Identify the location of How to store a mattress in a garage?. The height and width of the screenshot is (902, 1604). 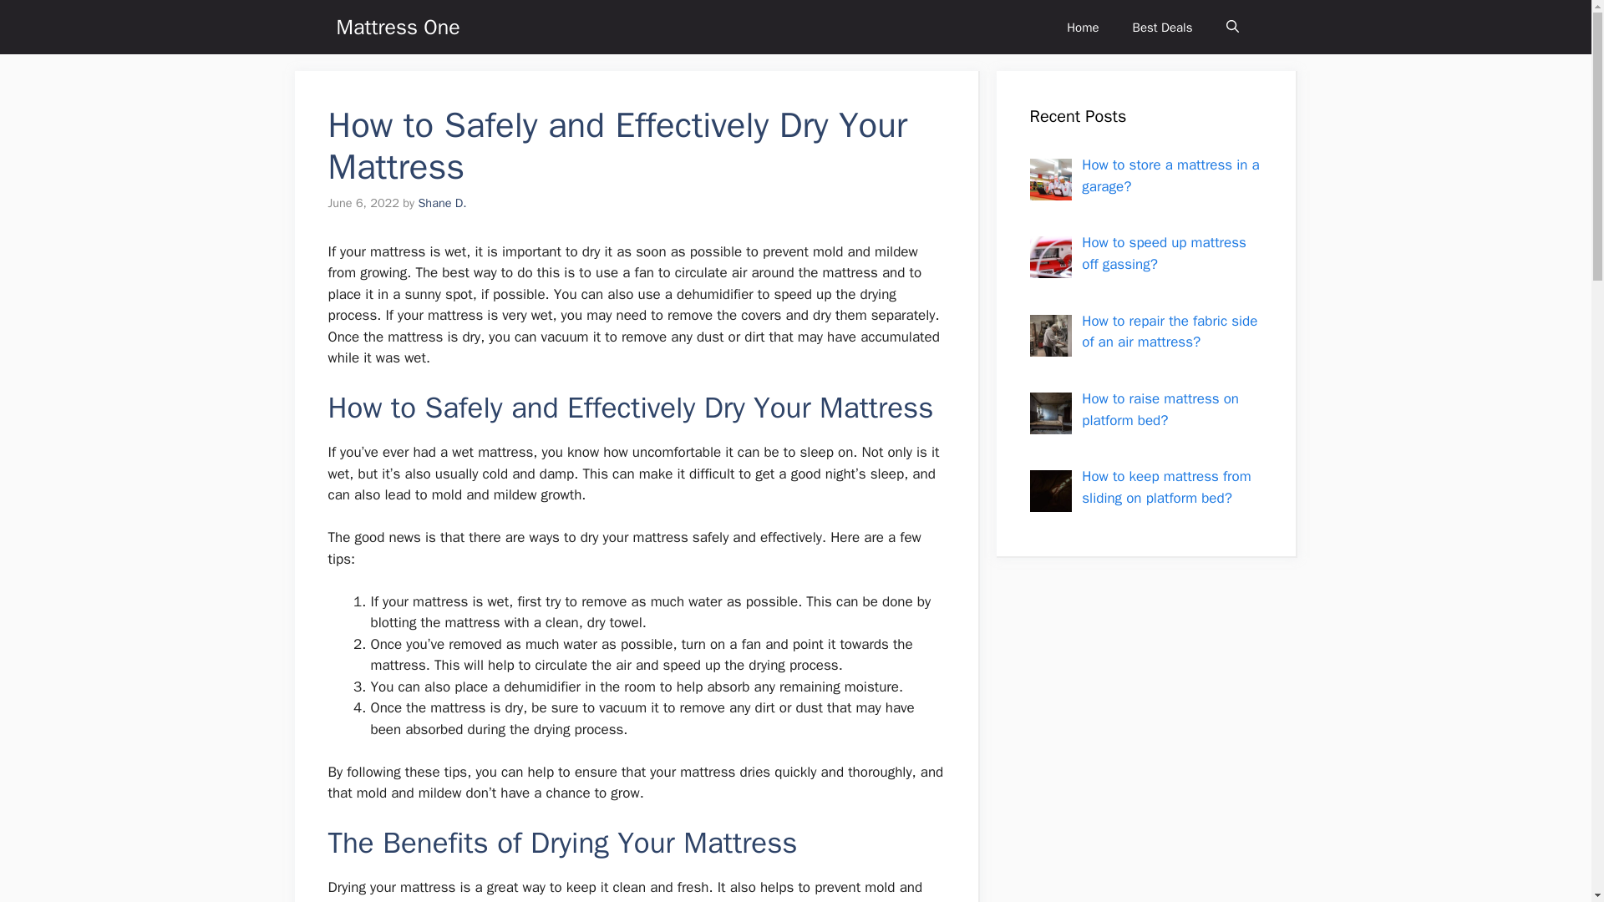
(1170, 175).